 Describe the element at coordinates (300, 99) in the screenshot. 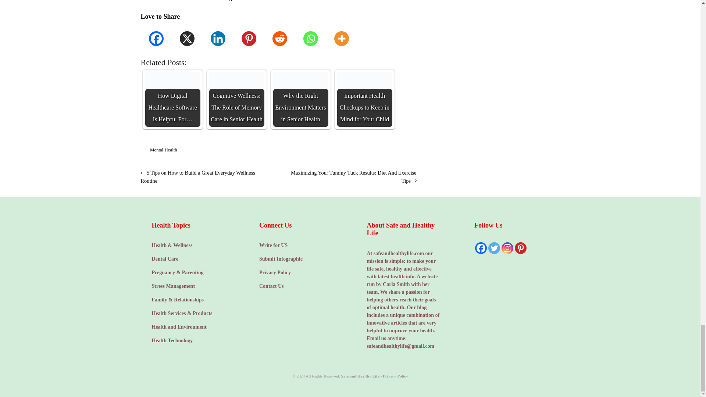

I see `Why the Right Environment Matters in Senior Health` at that location.